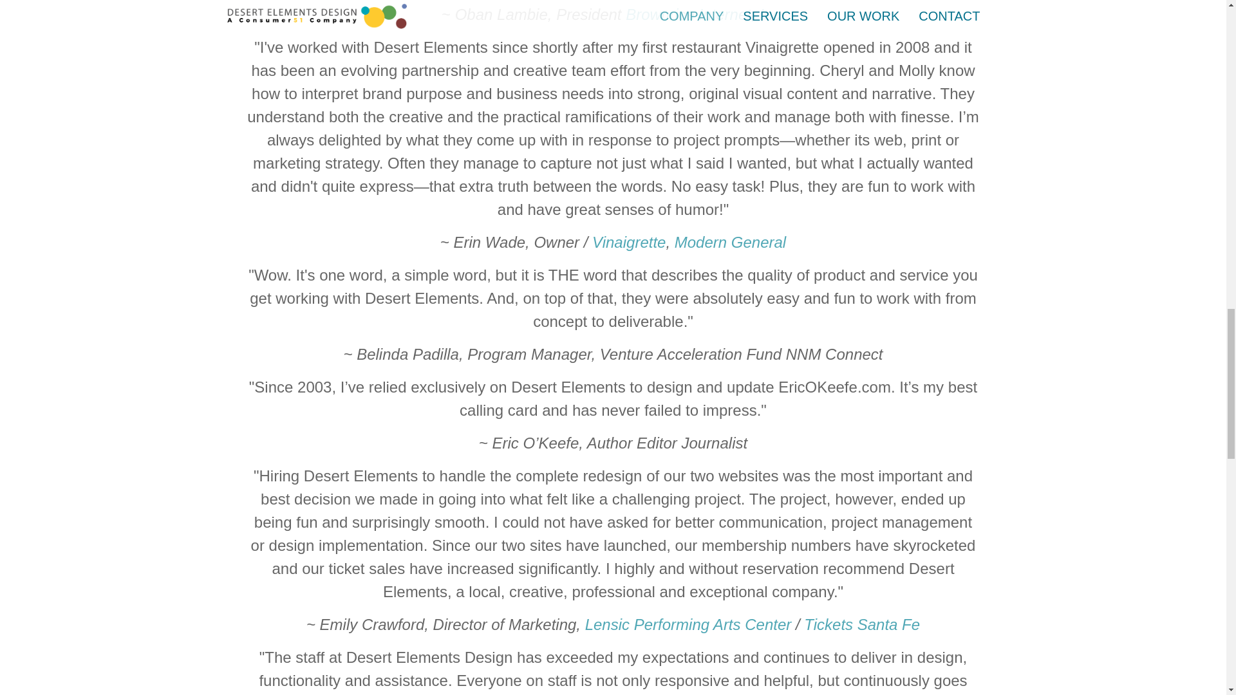 The image size is (1236, 695). Describe the element at coordinates (628, 242) in the screenshot. I see `Vinaigrette` at that location.